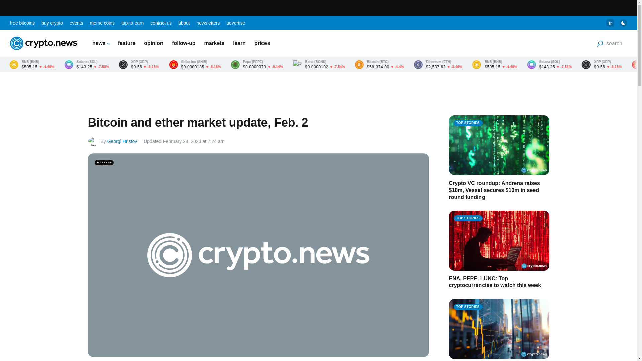 The height and width of the screenshot is (361, 642). What do you see at coordinates (43, 43) in the screenshot?
I see `crypto.news` at bounding box center [43, 43].